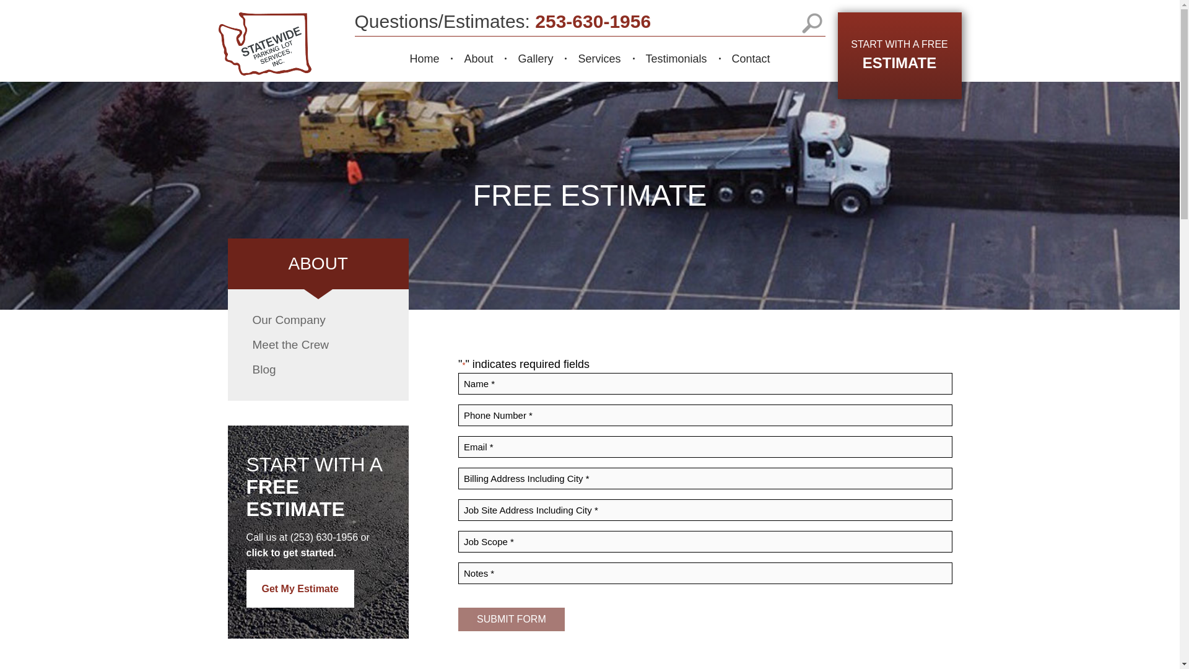 The width and height of the screenshot is (1189, 669). I want to click on SUBMIT FORM, so click(899, 56).